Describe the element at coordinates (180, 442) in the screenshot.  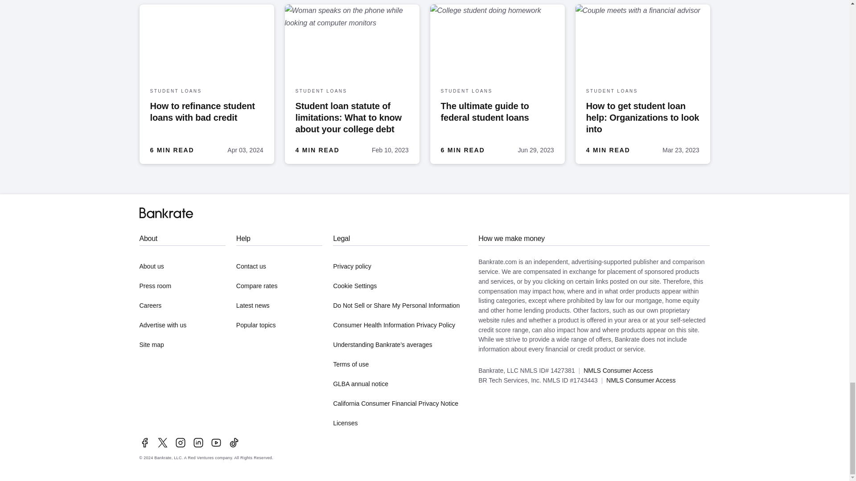
I see `Instagram` at that location.